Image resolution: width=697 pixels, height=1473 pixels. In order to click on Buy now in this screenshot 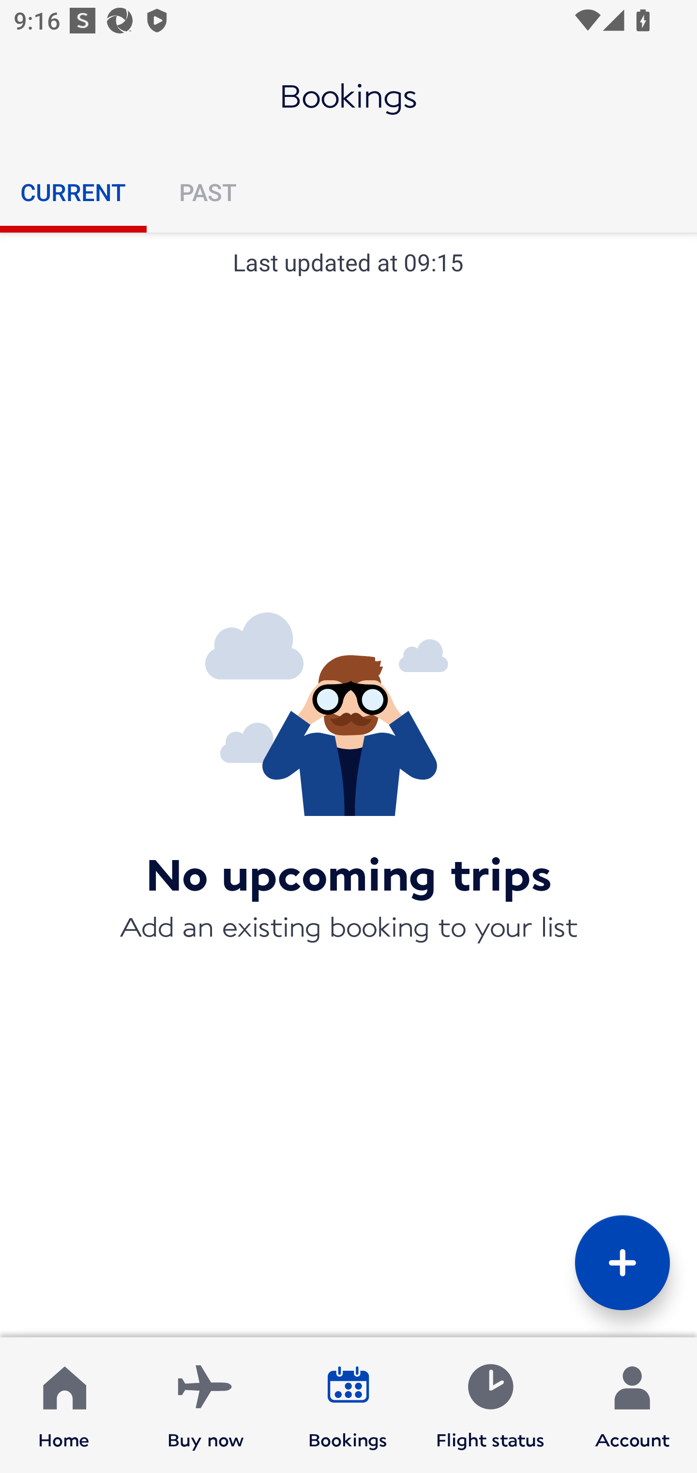, I will do `click(206, 1405)`.